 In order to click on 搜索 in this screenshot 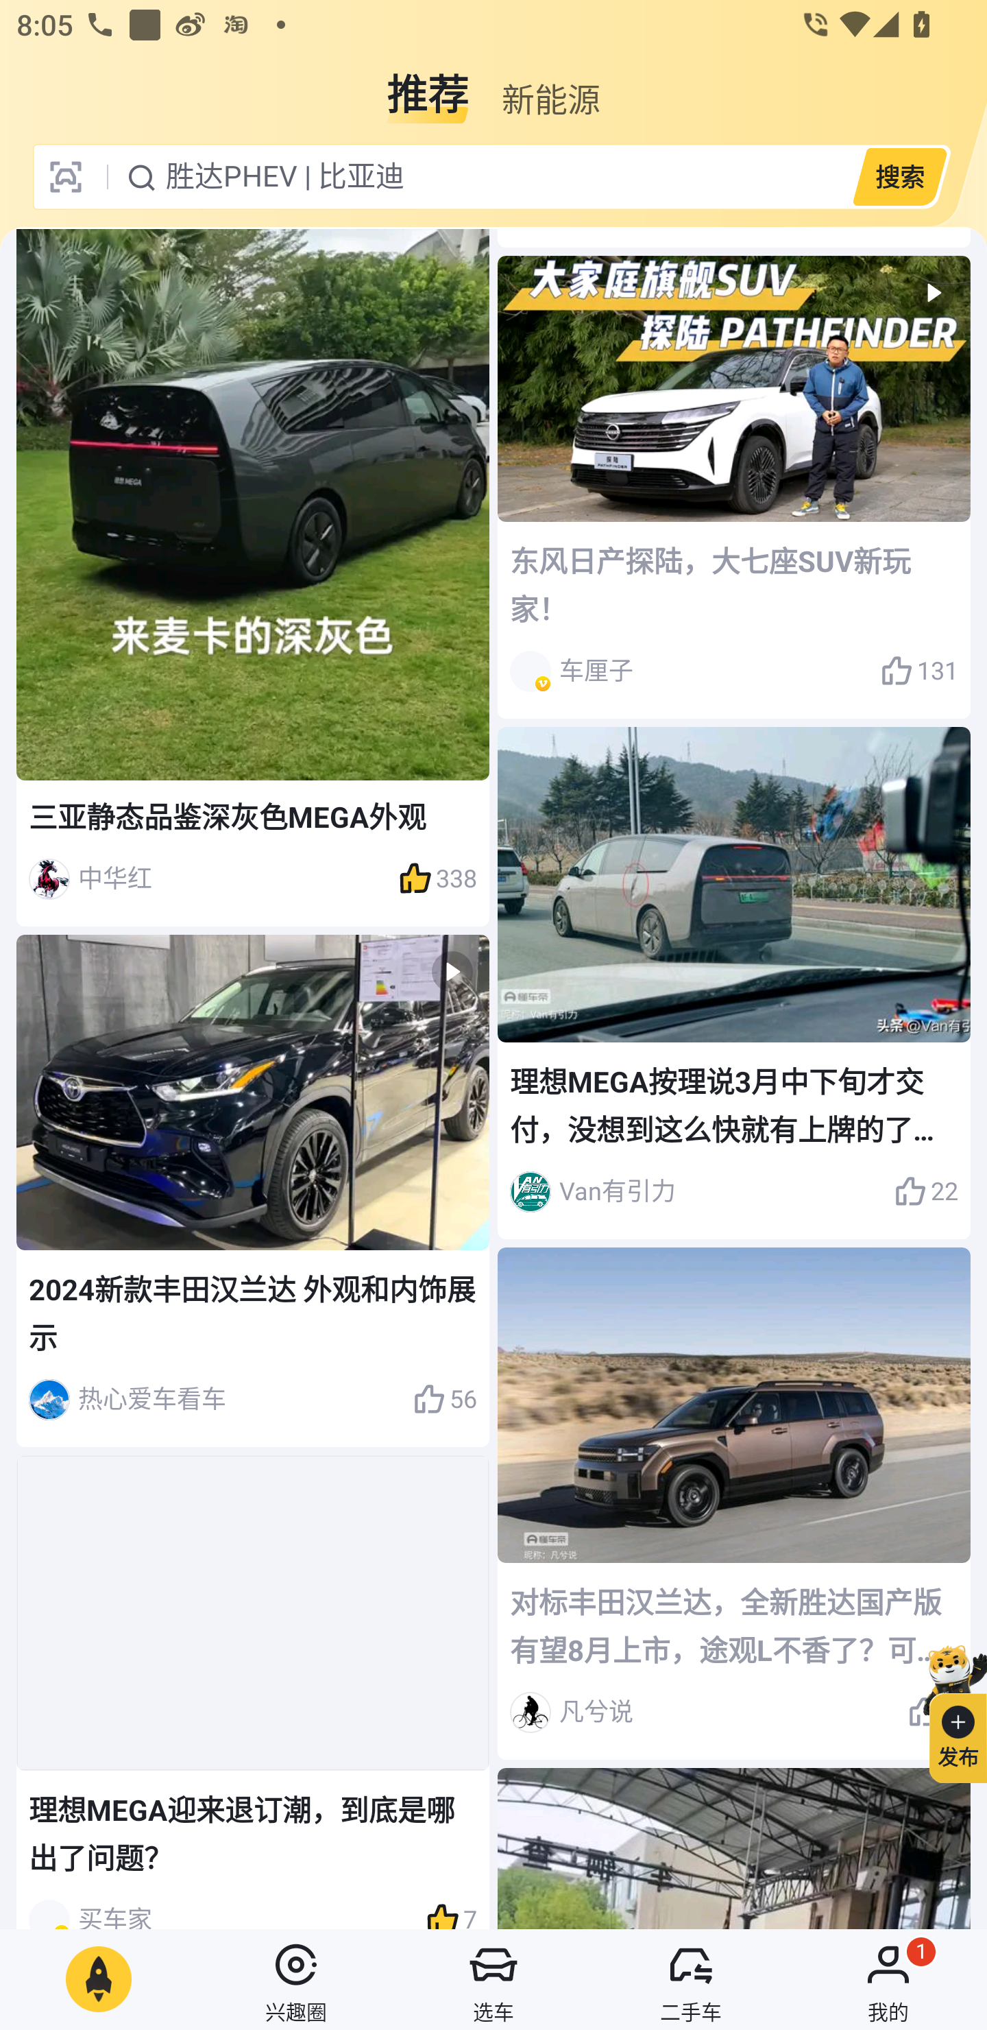, I will do `click(899, 176)`.